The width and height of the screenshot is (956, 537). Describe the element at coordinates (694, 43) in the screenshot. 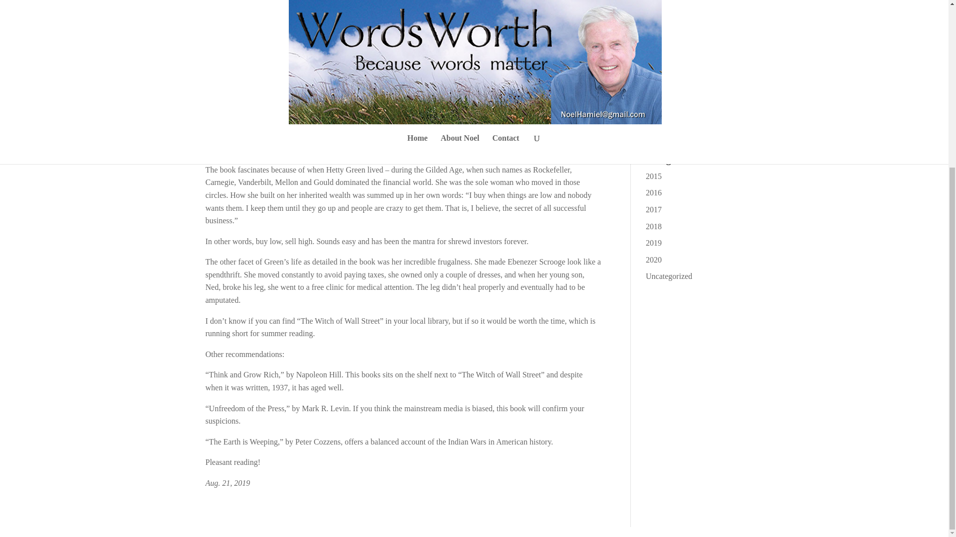

I see `Mrs. Cadwell: A great teacher` at that location.